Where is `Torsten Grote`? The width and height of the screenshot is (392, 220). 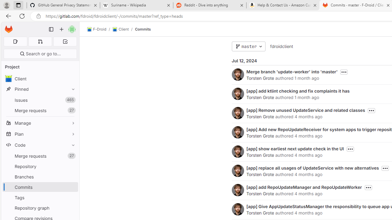 Torsten Grote is located at coordinates (260, 213).